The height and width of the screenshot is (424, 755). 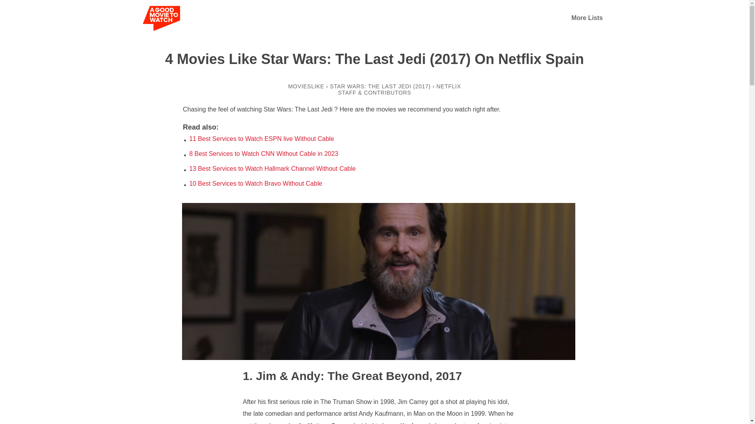 What do you see at coordinates (587, 18) in the screenshot?
I see `More Lists` at bounding box center [587, 18].